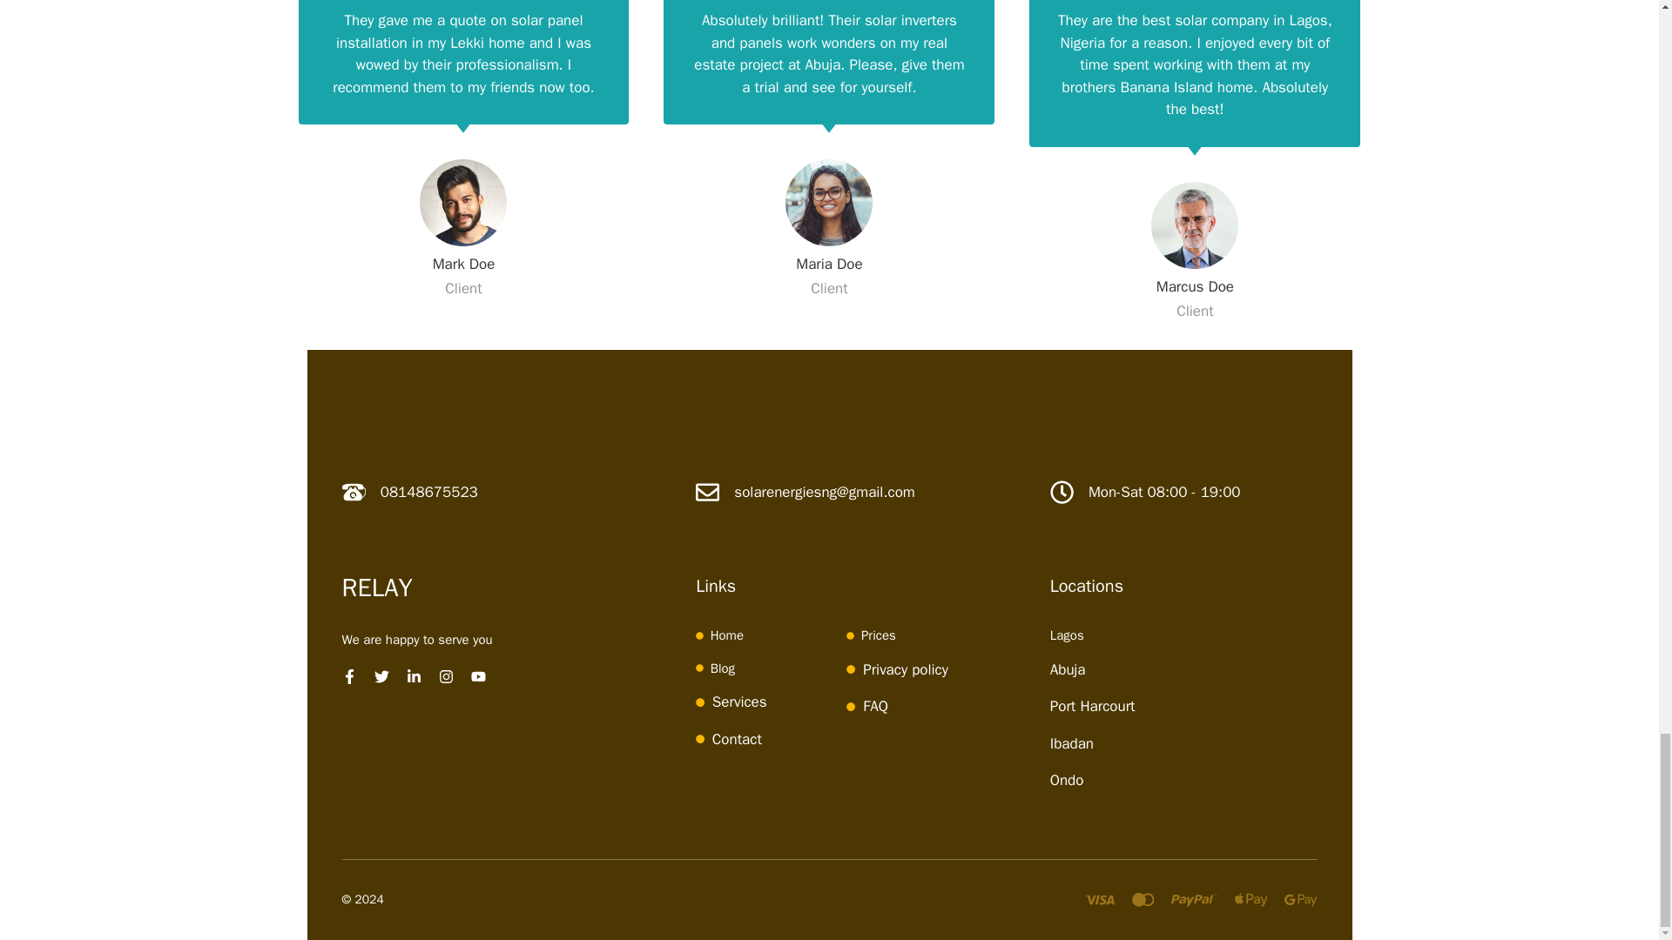  Describe the element at coordinates (1071, 743) in the screenshot. I see `Ibadan` at that location.